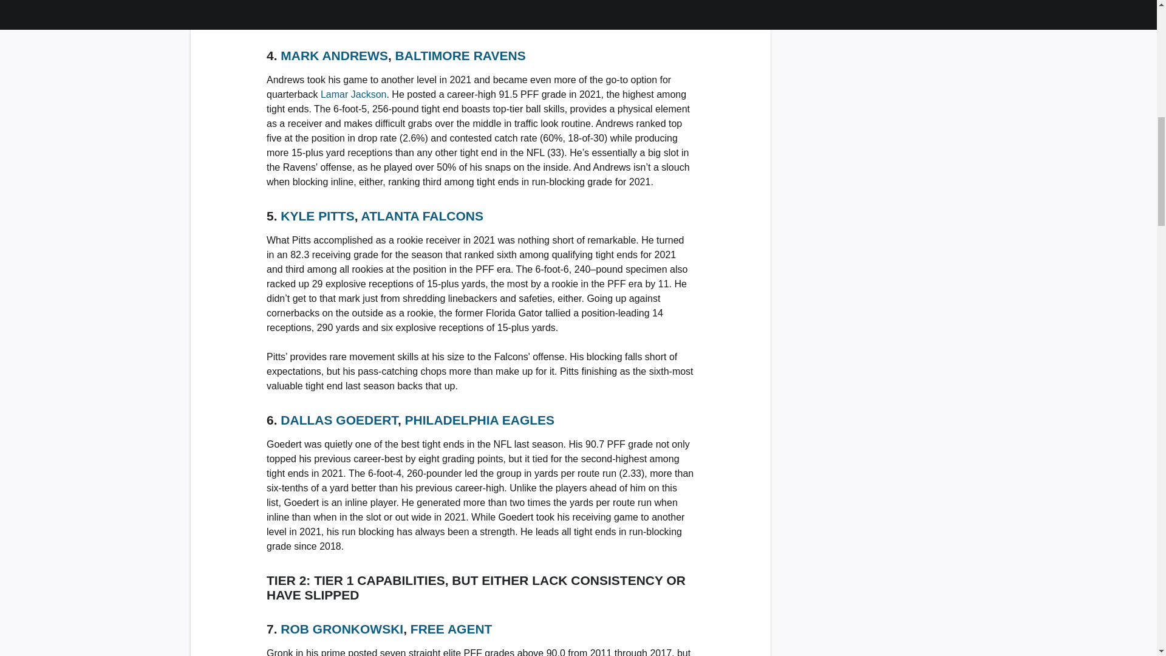 This screenshot has height=656, width=1166. Describe the element at coordinates (342, 628) in the screenshot. I see `ROB GRONKOWSKI` at that location.